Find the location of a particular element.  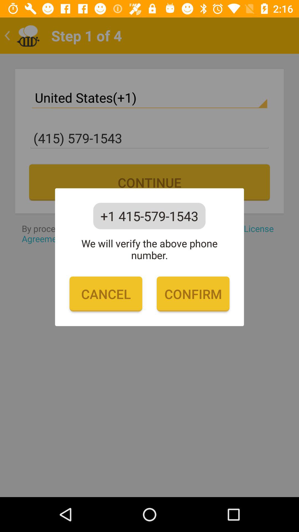

turn off the item below the we will verify icon is located at coordinates (193, 294).